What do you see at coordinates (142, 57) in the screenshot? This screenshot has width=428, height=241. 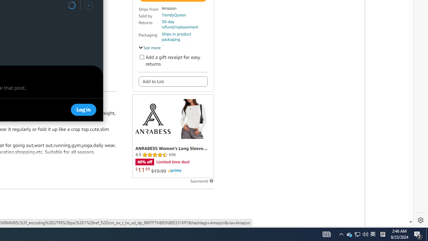 I see `Add a gift receipt for easy returns` at bounding box center [142, 57].